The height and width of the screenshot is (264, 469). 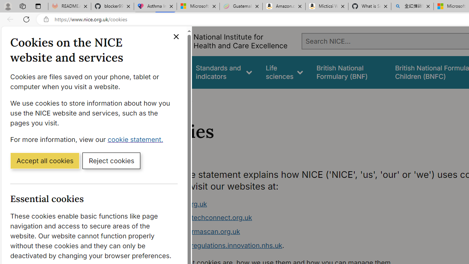 I want to click on www.nice.org.uk, so click(x=180, y=204).